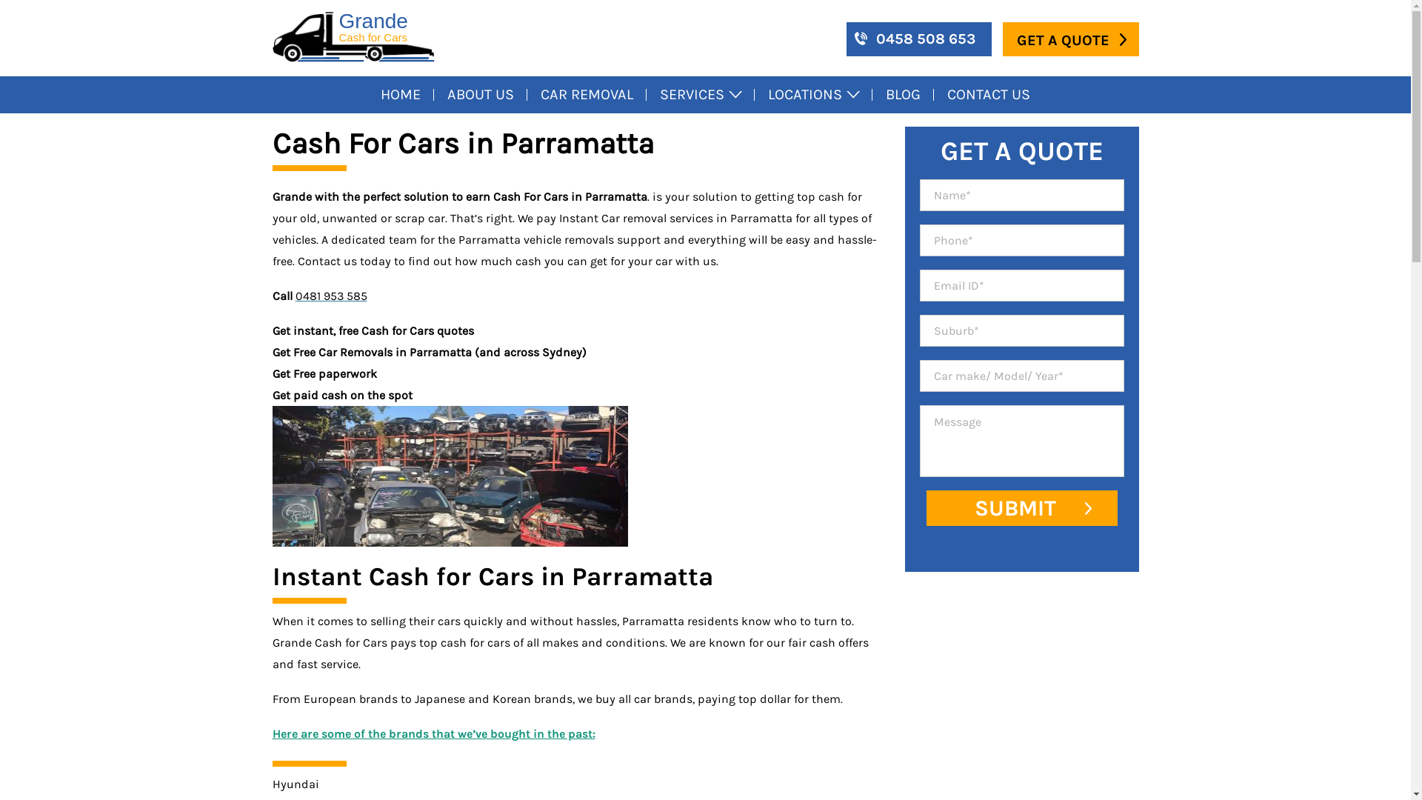  What do you see at coordinates (450, 476) in the screenshot?
I see `Cash For Cars in Parramatta` at bounding box center [450, 476].